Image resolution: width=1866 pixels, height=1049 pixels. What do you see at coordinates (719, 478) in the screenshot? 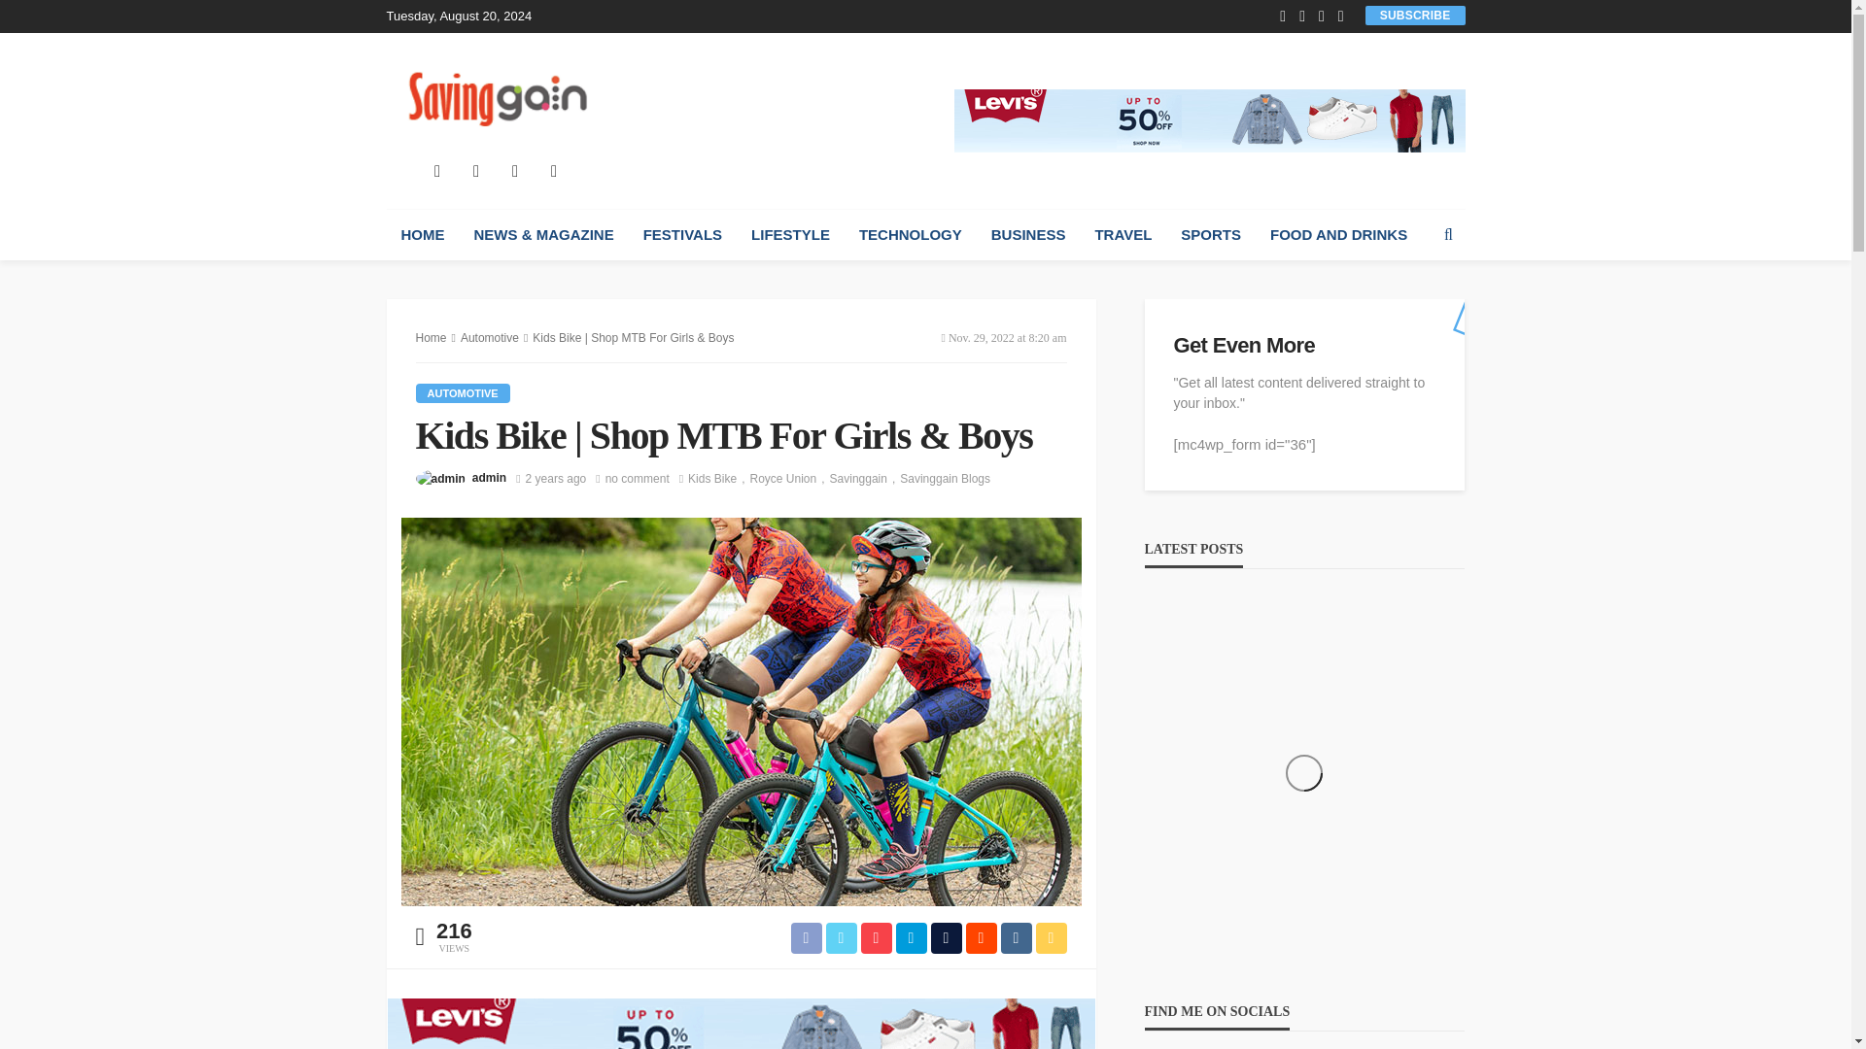
I see `Kids Bike` at bounding box center [719, 478].